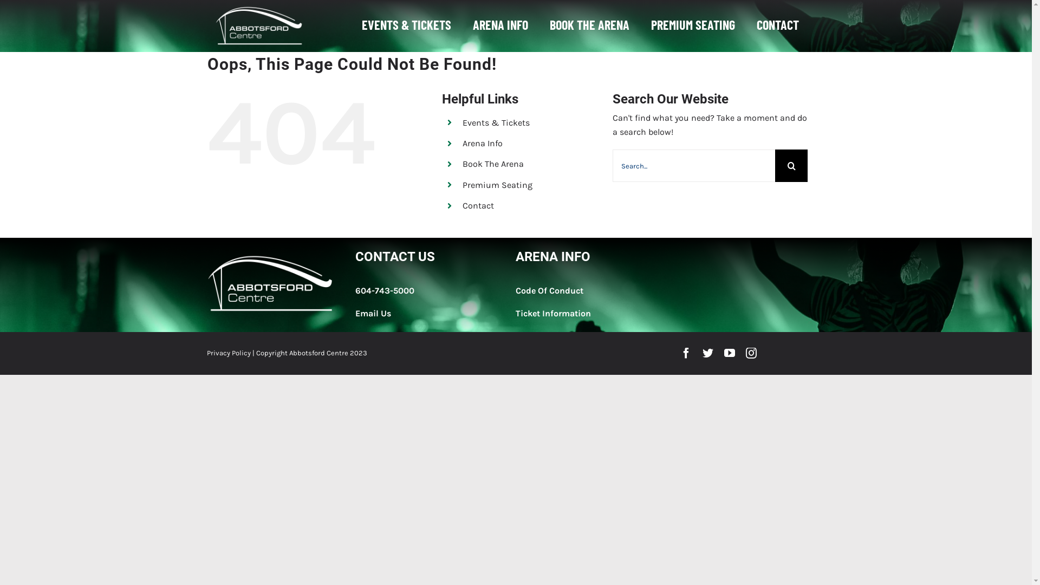 The width and height of the screenshot is (1040, 585). What do you see at coordinates (395, 257) in the screenshot?
I see `CONTACT US` at bounding box center [395, 257].